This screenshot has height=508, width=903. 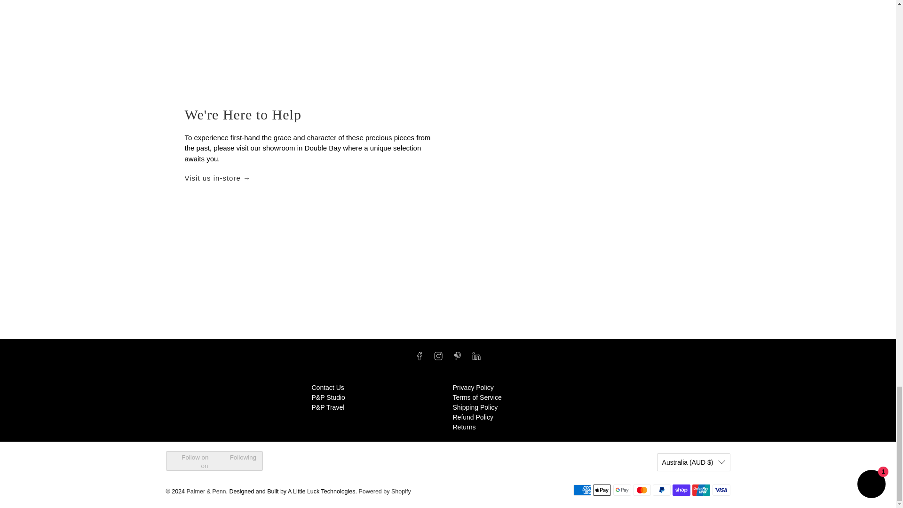 I want to click on Visa, so click(x=721, y=490).